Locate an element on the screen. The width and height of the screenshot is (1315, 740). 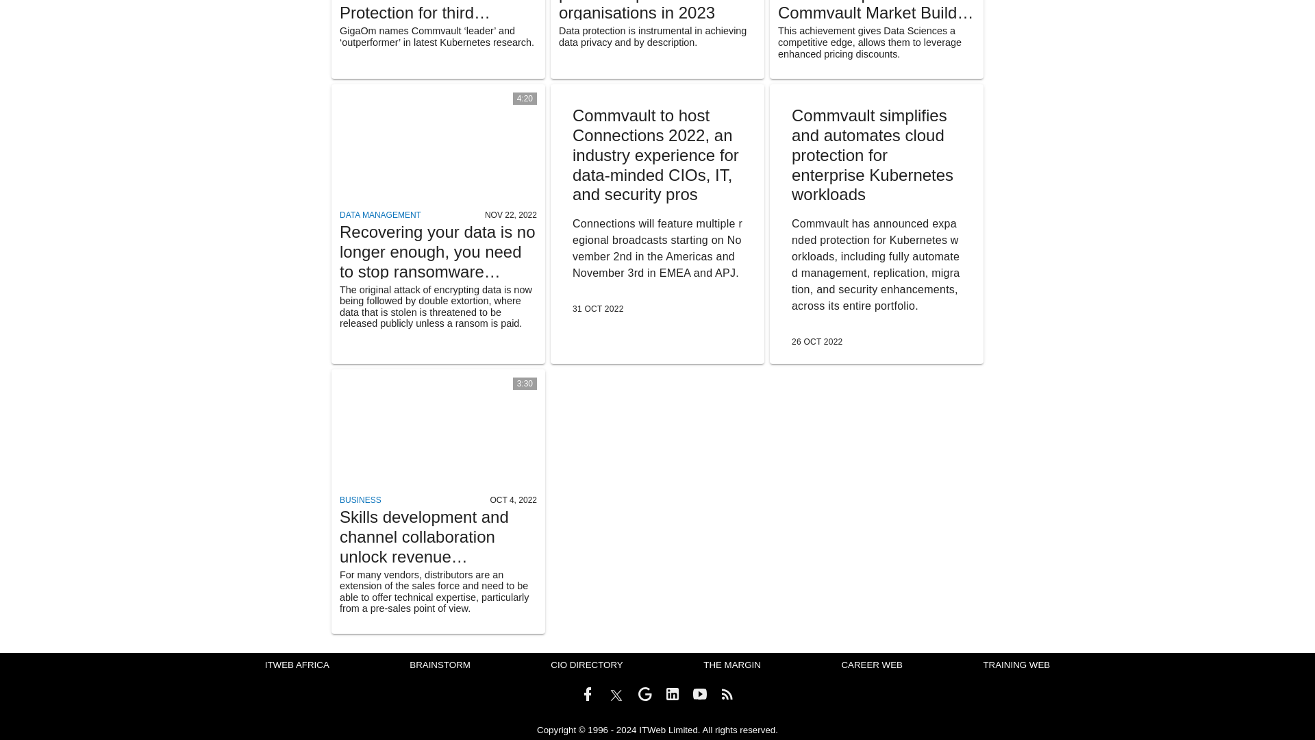
Youtube play icon is located at coordinates (700, 693).